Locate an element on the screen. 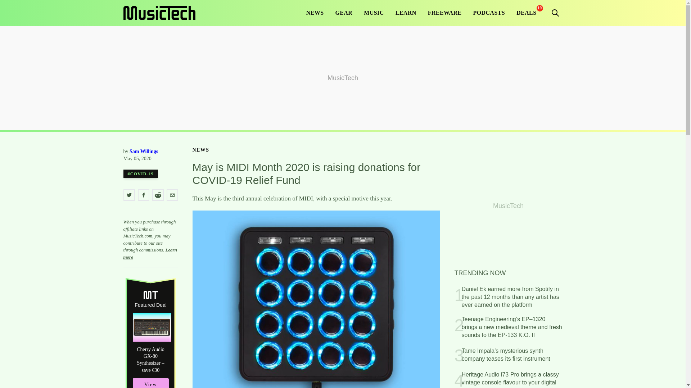 Image resolution: width=691 pixels, height=388 pixels. MusicTech is located at coordinates (159, 13).